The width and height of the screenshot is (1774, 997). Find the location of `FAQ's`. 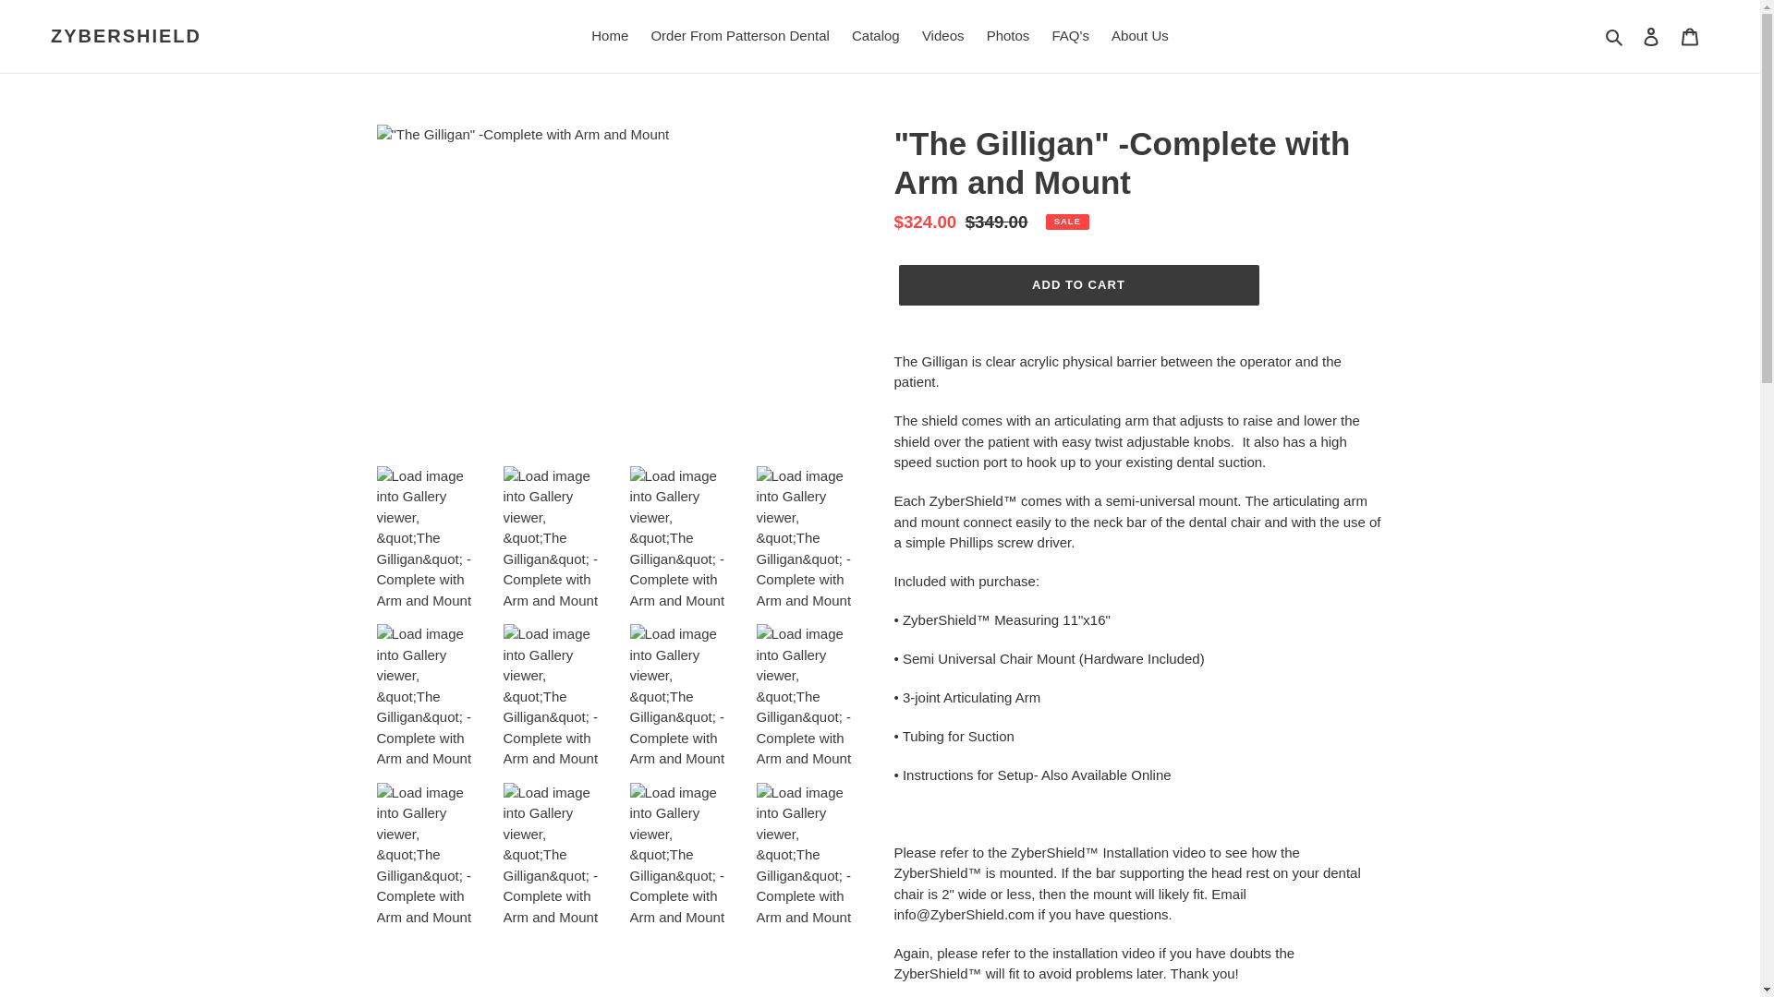

FAQ's is located at coordinates (1070, 36).